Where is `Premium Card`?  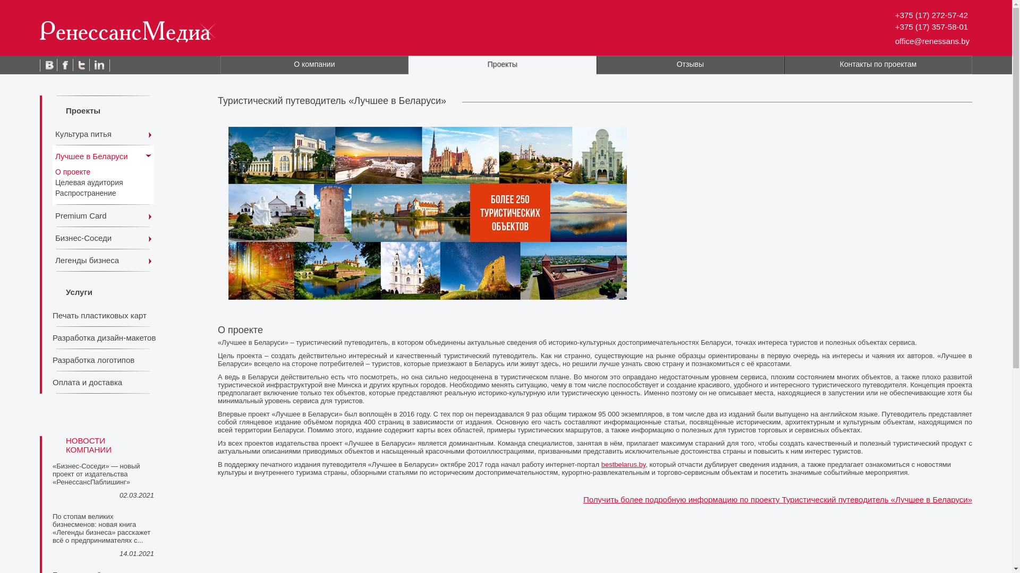
Premium Card is located at coordinates (103, 216).